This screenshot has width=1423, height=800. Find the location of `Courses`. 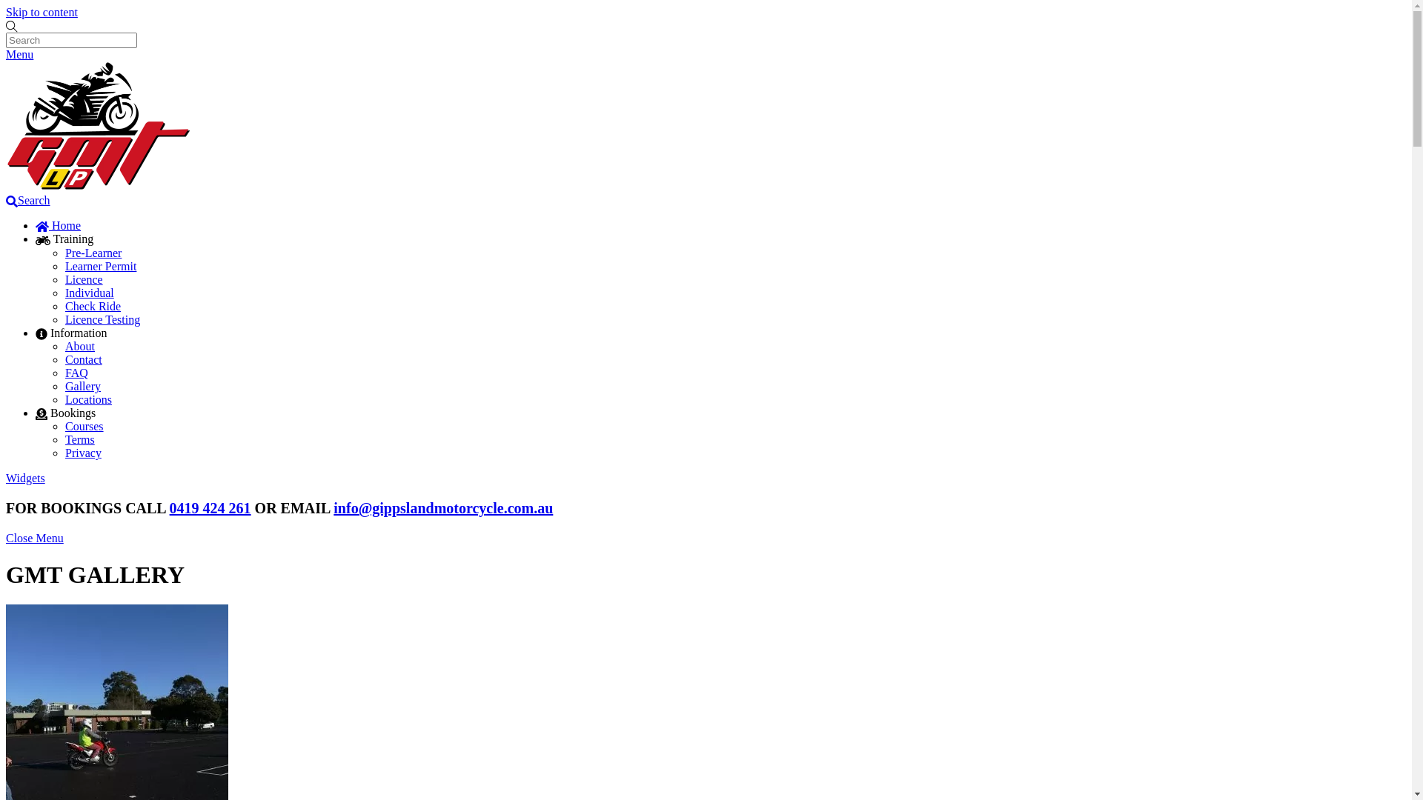

Courses is located at coordinates (84, 427).